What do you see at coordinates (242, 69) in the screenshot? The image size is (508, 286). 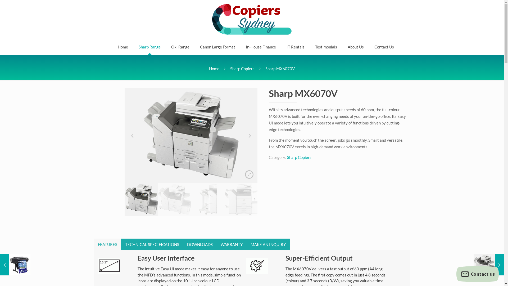 I see `Sharp Copiers` at bounding box center [242, 69].